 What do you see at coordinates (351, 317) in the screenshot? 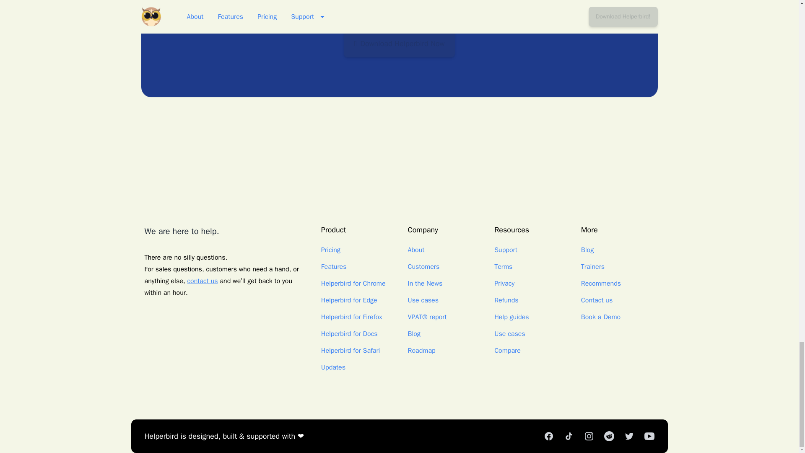
I see `Learn more about Helperbird's Firefox extension` at bounding box center [351, 317].